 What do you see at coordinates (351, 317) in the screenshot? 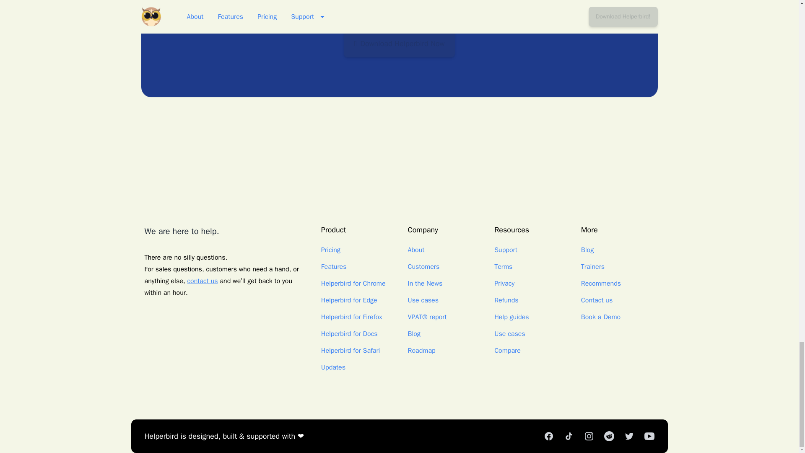
I see `Learn more about Helperbird's Firefox extension` at bounding box center [351, 317].